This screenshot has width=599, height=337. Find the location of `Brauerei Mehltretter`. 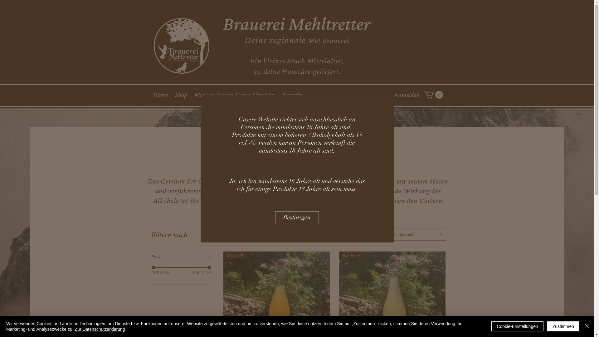

Brauerei Mehltretter is located at coordinates (297, 24).